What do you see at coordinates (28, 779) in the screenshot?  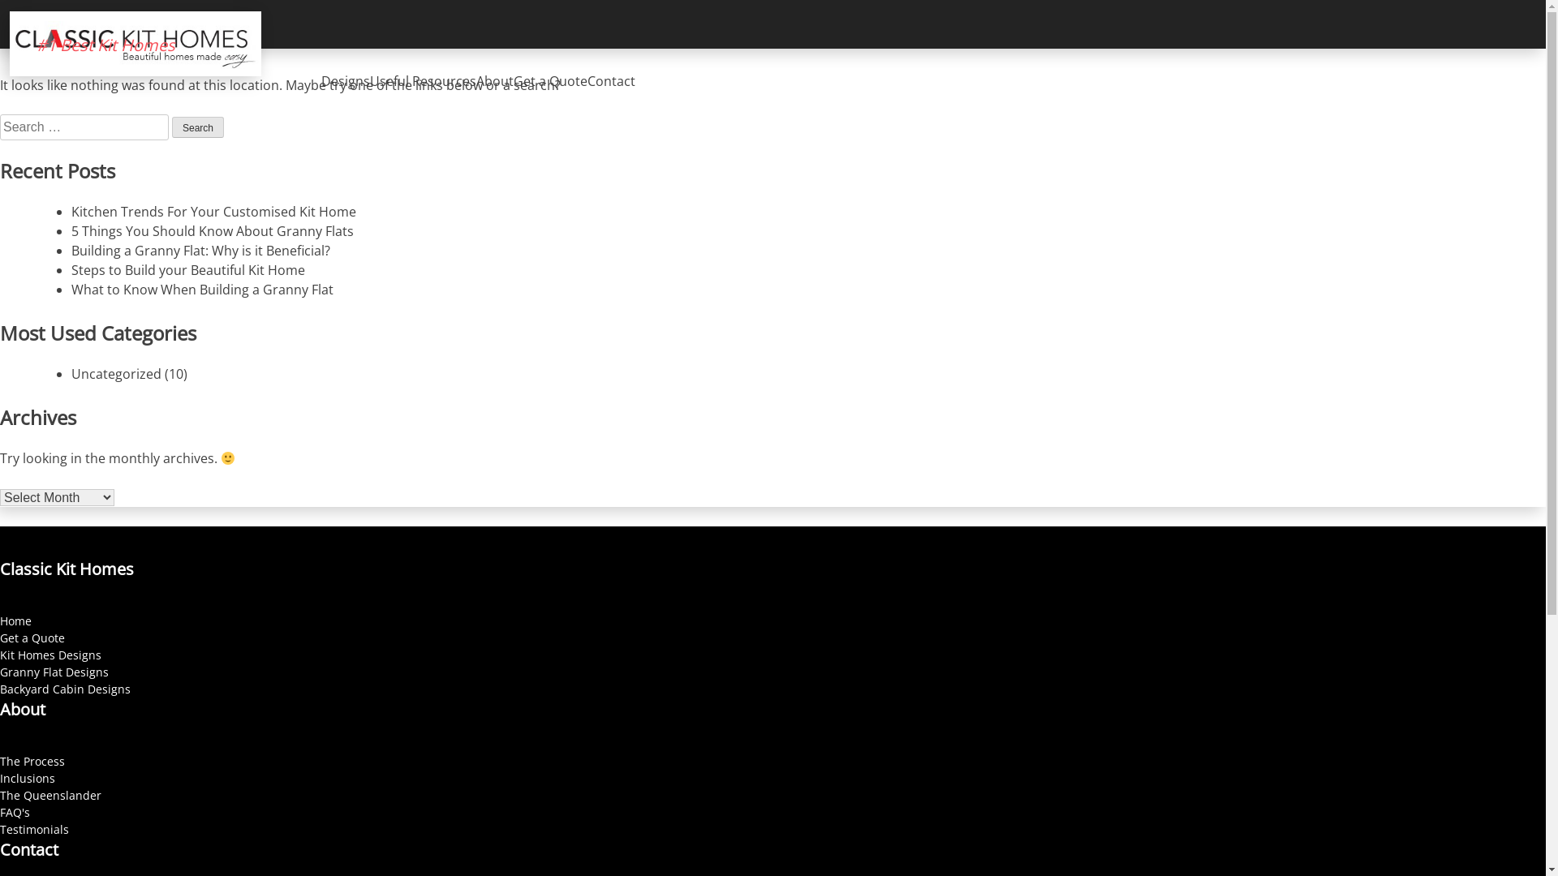 I see `Inclusions` at bounding box center [28, 779].